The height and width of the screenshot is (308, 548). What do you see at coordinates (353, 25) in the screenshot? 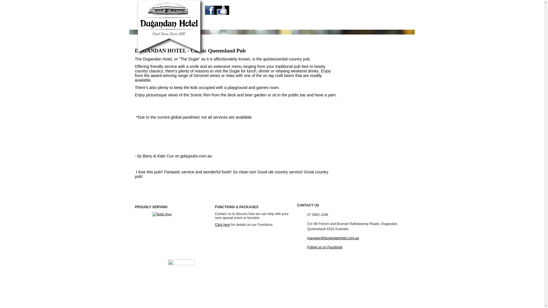
I see `History` at bounding box center [353, 25].